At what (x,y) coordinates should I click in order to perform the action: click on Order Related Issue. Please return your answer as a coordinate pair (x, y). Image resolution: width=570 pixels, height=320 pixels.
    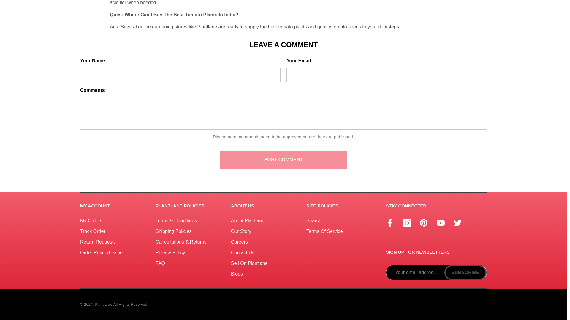
    Looking at the image, I should click on (101, 252).